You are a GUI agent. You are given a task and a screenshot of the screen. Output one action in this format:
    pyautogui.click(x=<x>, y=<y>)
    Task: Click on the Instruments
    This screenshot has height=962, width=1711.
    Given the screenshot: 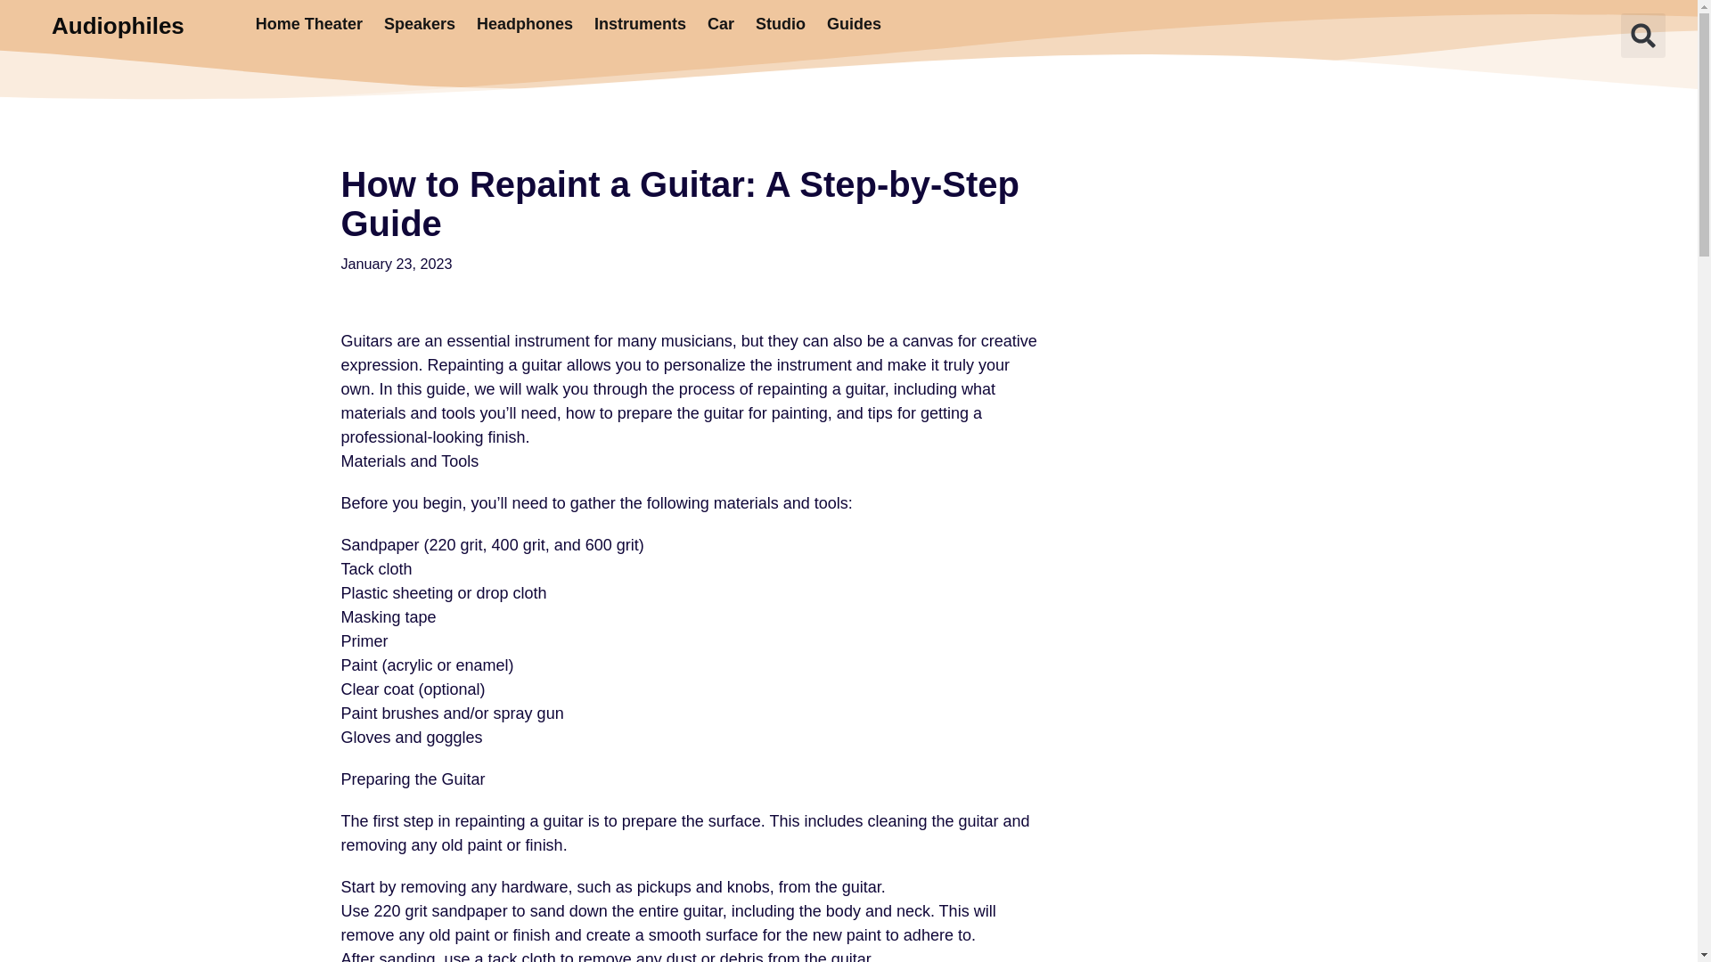 What is the action you would take?
    pyautogui.click(x=640, y=24)
    